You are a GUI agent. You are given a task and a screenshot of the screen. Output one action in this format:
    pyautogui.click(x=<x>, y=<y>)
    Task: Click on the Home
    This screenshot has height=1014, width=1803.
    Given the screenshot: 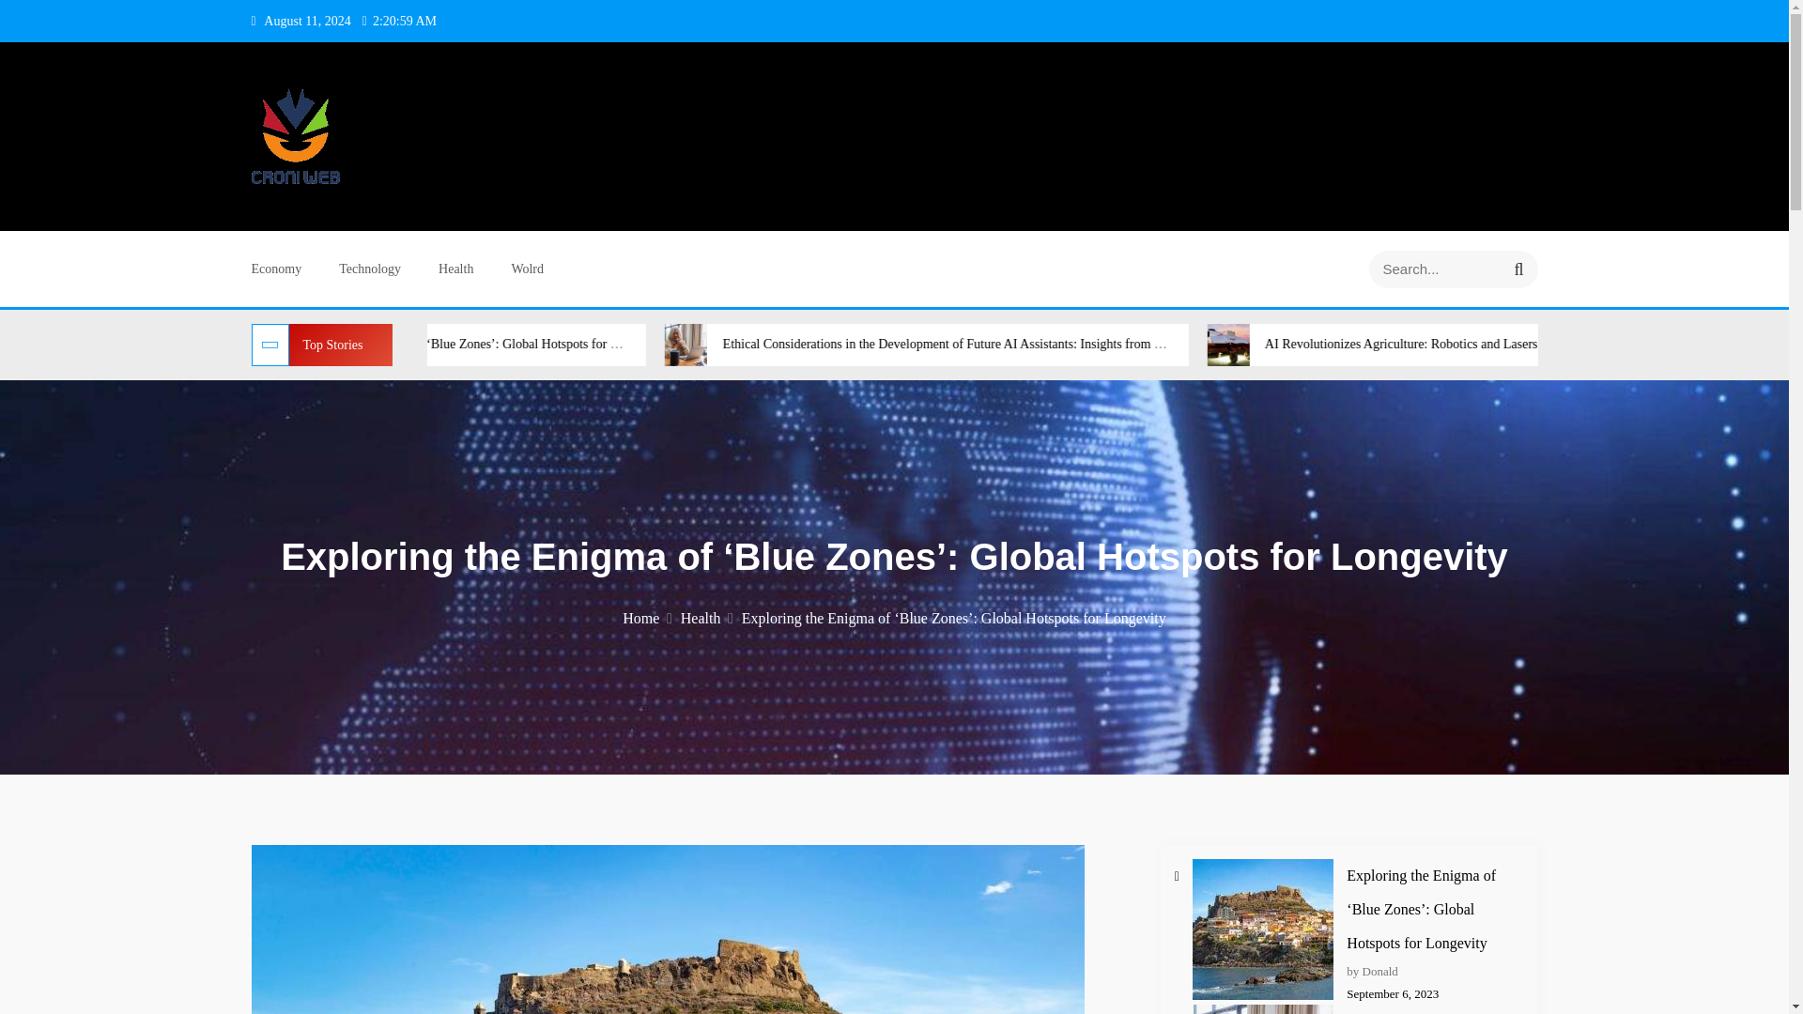 What is the action you would take?
    pyautogui.click(x=646, y=618)
    